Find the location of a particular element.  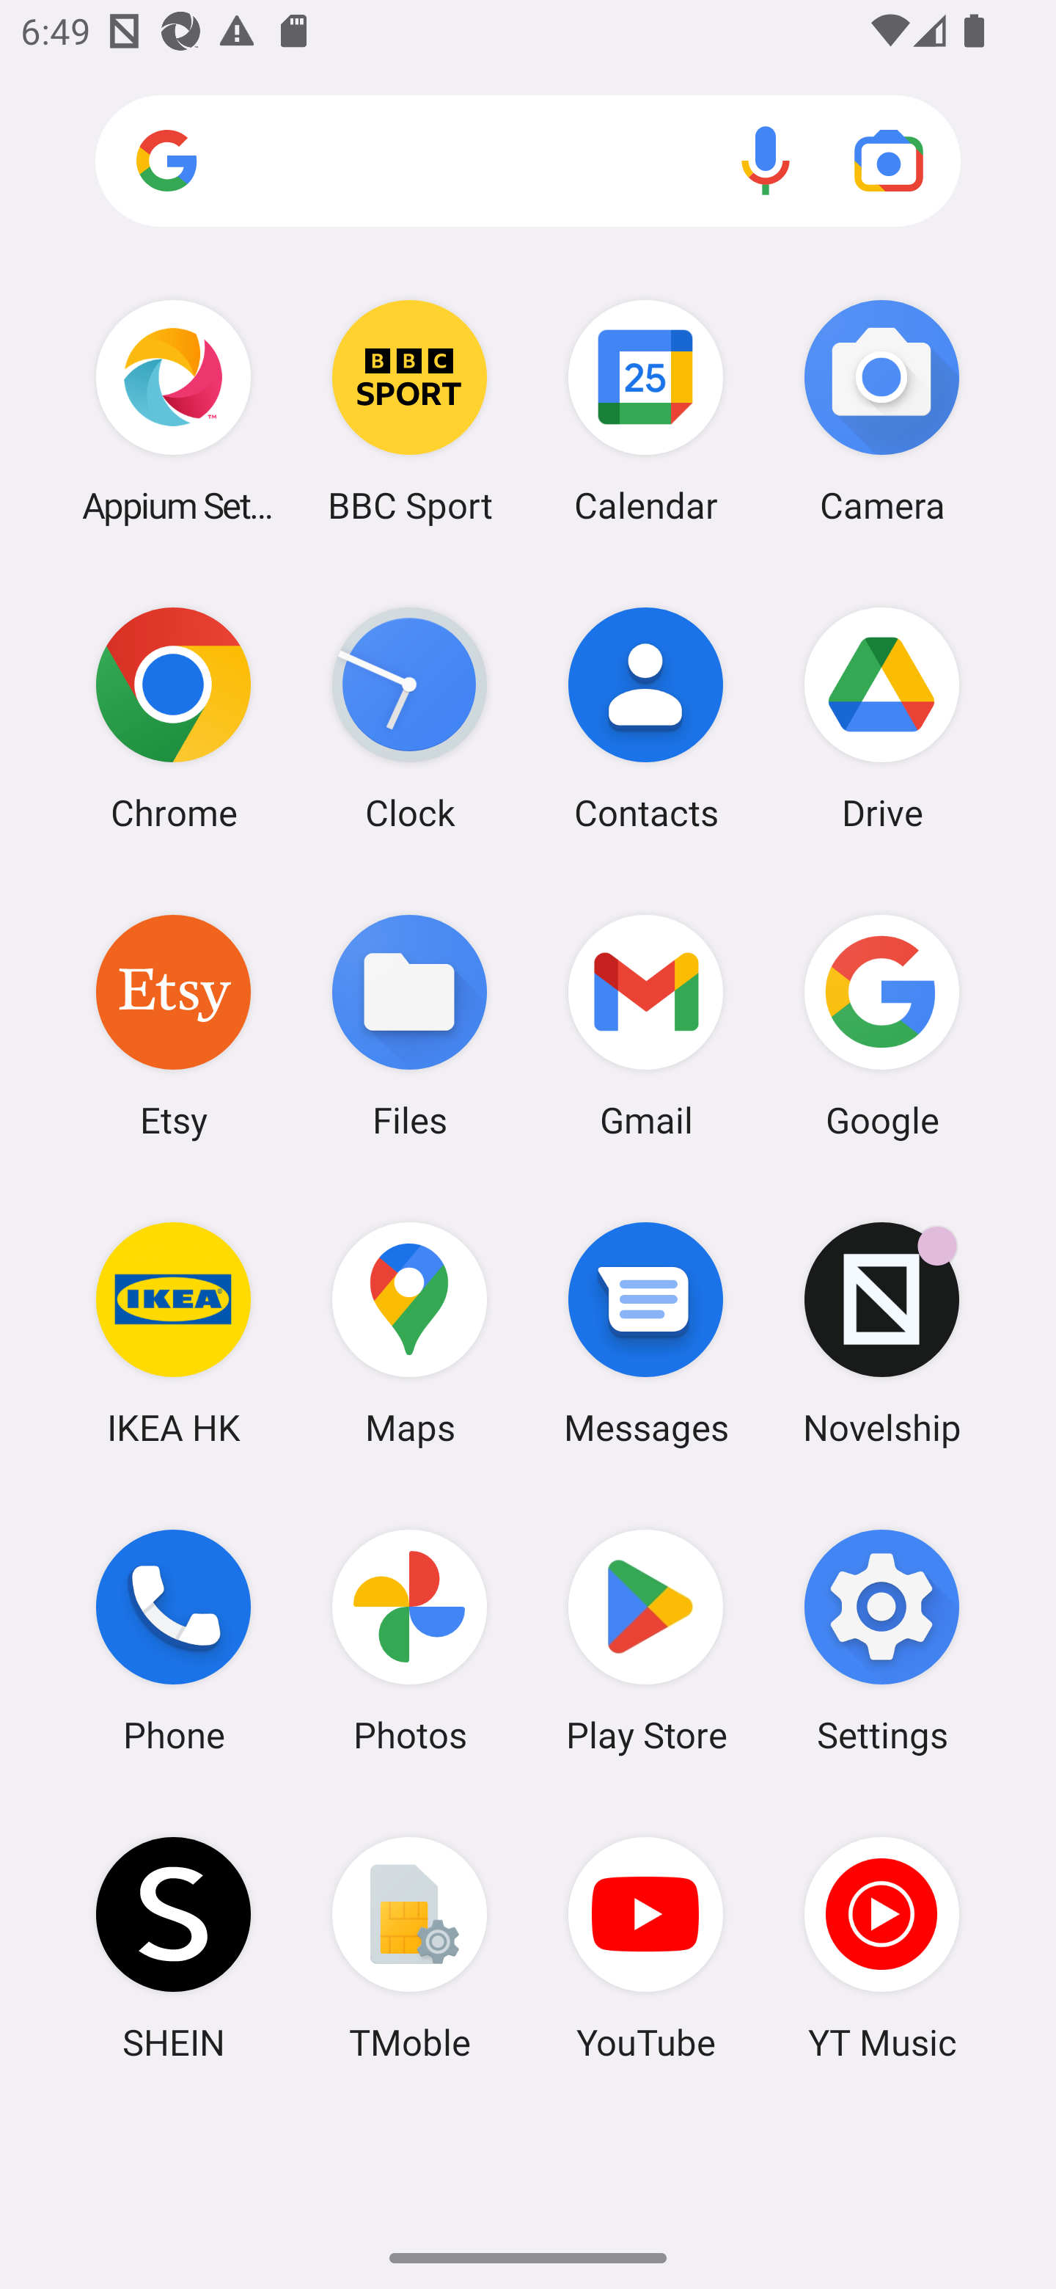

YouTube is located at coordinates (646, 1948).